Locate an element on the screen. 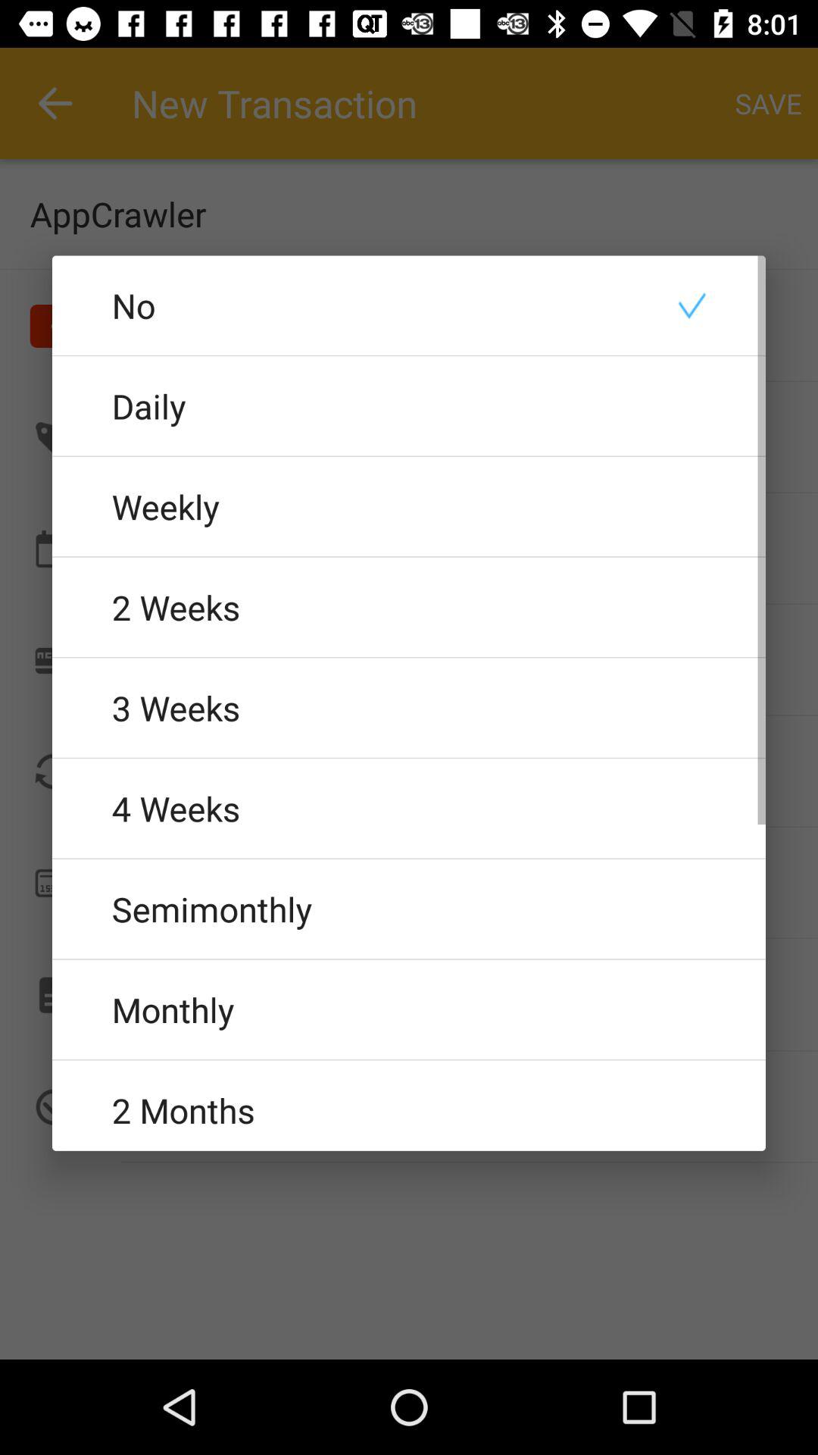 The width and height of the screenshot is (818, 1455). swipe until the daily icon is located at coordinates (409, 406).